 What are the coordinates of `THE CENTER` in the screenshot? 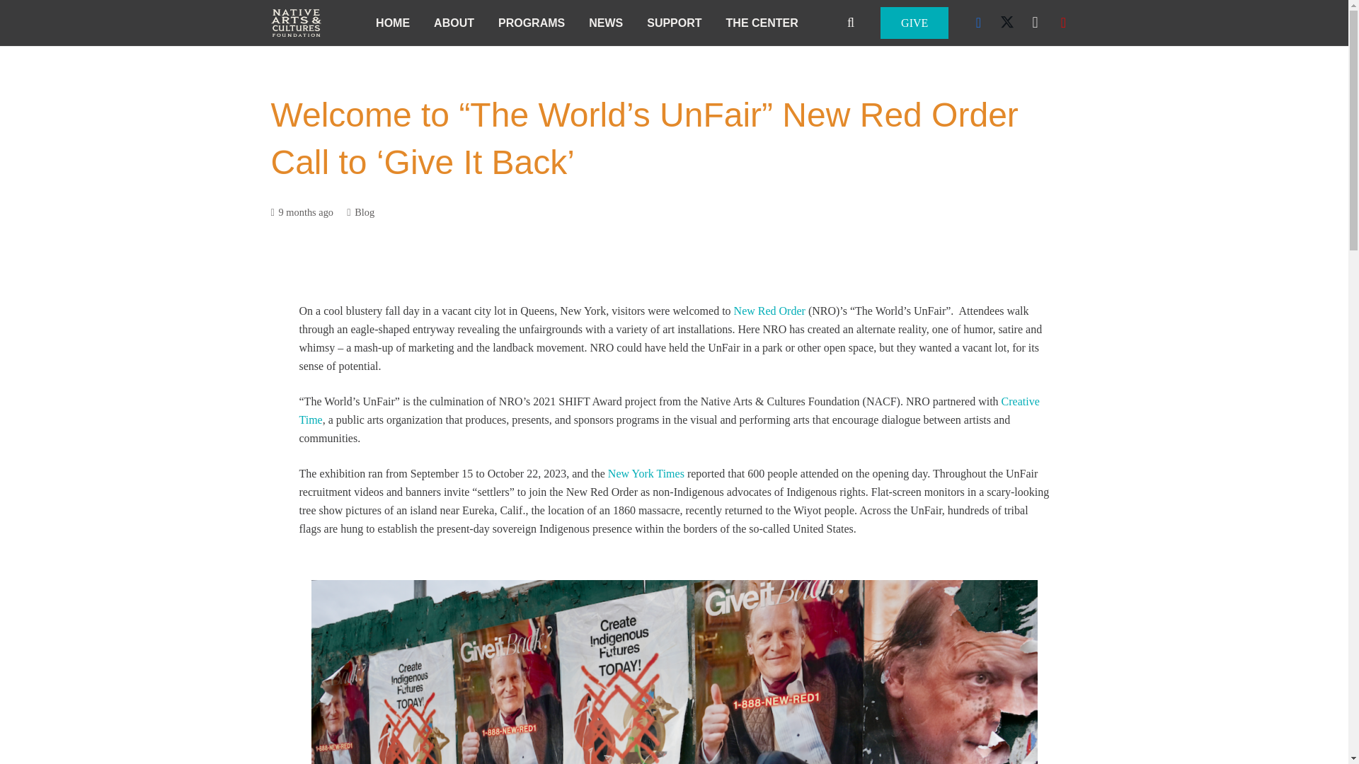 It's located at (762, 23).